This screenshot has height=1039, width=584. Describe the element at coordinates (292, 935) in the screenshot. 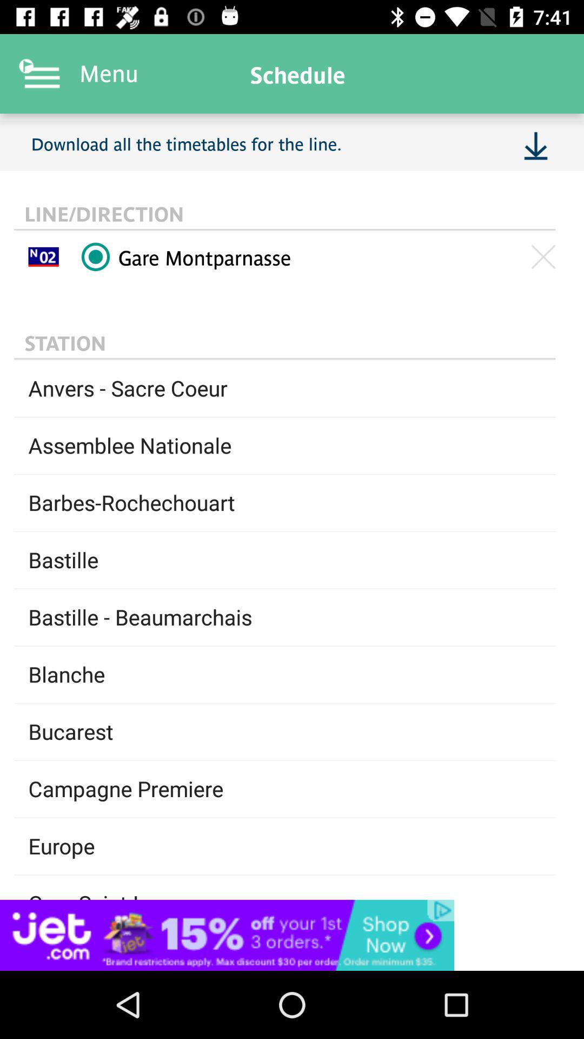

I see `open advertisement` at that location.